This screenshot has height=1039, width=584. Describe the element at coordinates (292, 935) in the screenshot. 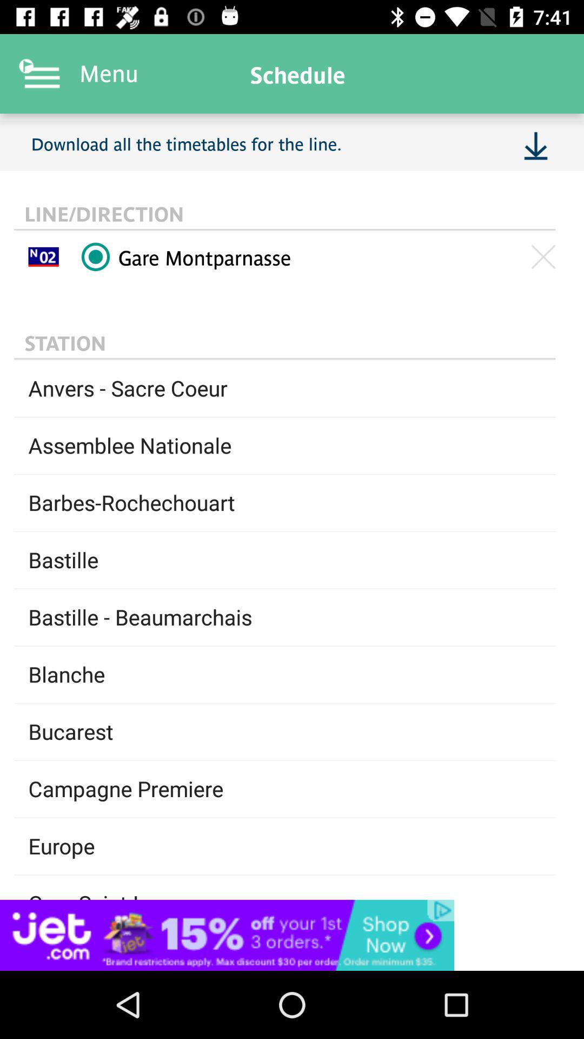

I see `open advertisement` at that location.